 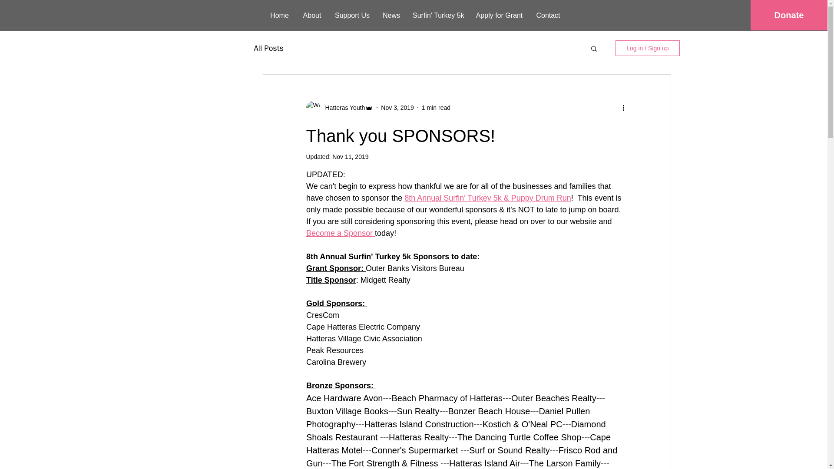 What do you see at coordinates (280, 15) in the screenshot?
I see `Home` at bounding box center [280, 15].